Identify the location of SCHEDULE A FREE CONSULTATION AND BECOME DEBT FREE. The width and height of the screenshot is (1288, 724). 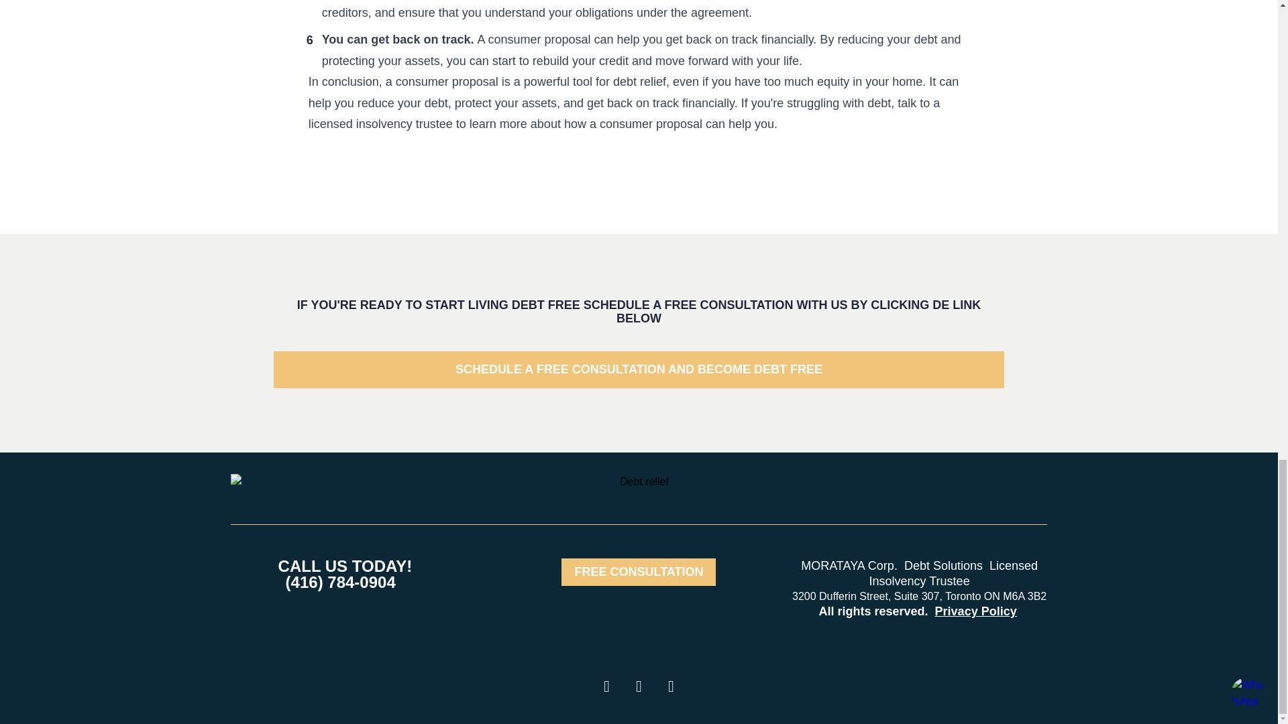
(638, 369).